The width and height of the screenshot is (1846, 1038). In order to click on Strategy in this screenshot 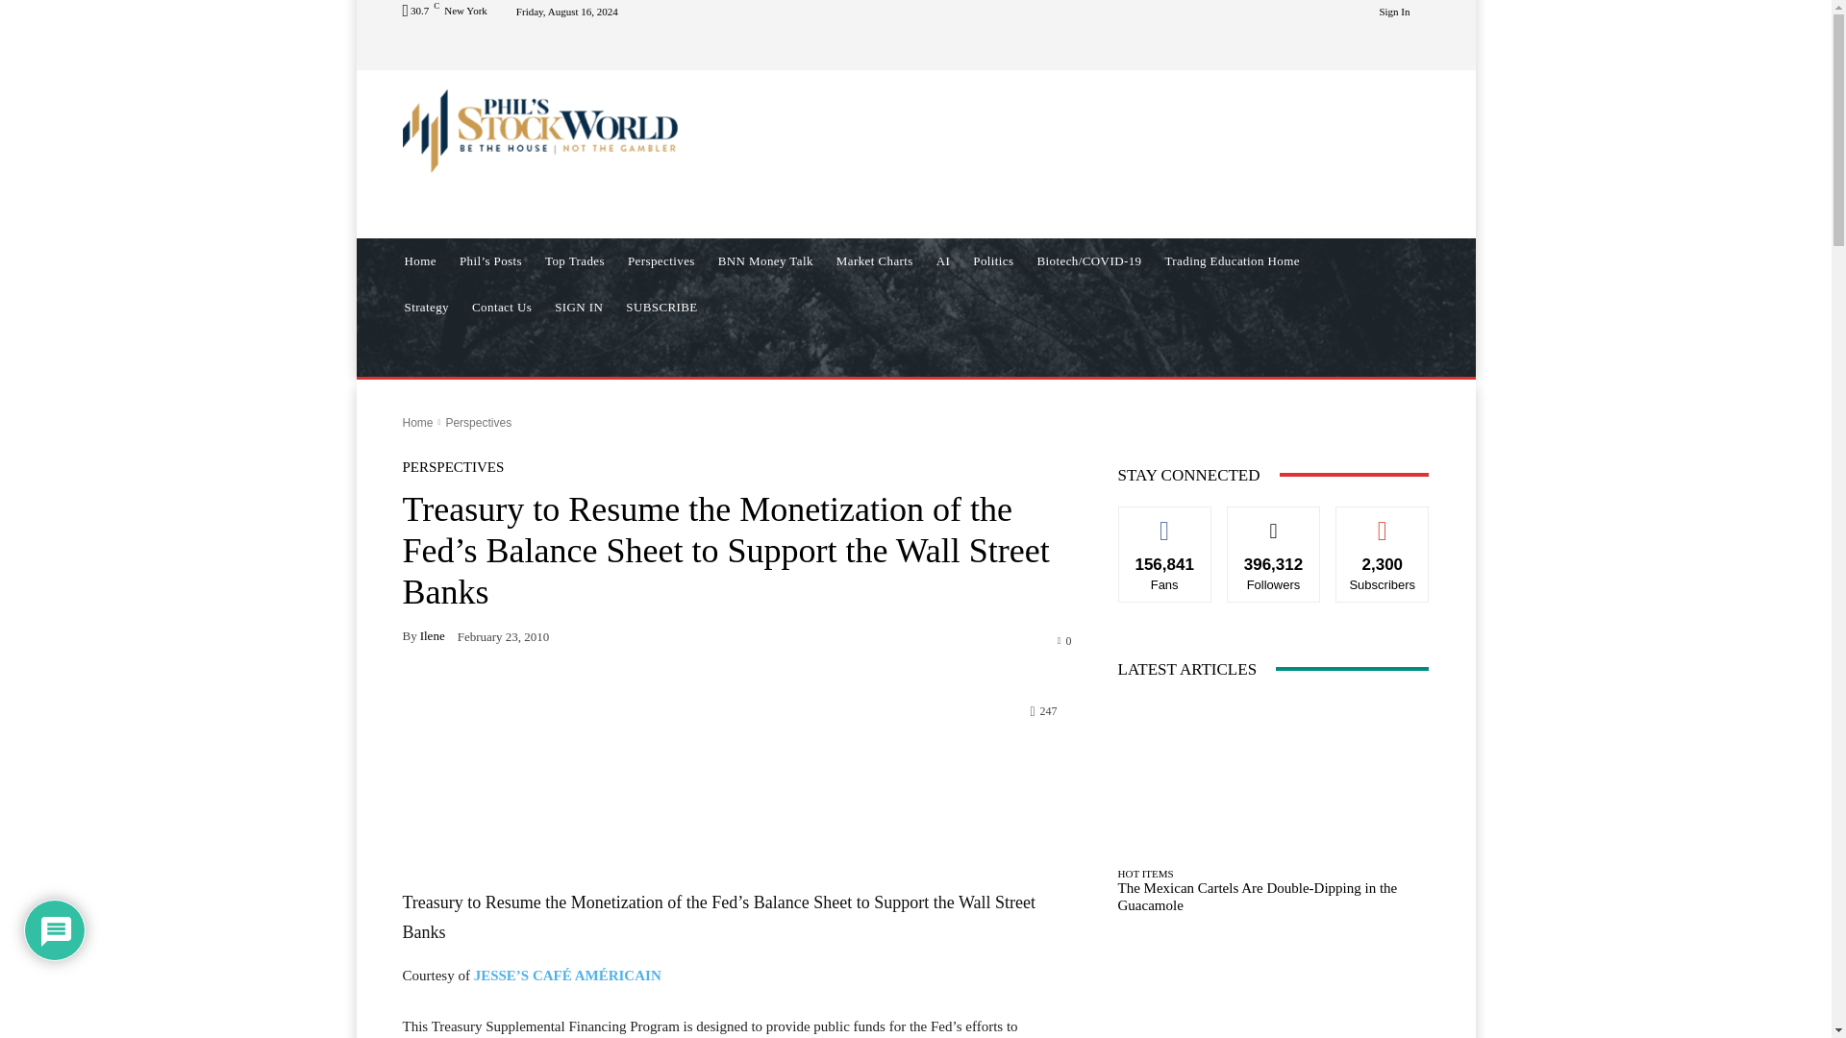, I will do `click(425, 308)`.